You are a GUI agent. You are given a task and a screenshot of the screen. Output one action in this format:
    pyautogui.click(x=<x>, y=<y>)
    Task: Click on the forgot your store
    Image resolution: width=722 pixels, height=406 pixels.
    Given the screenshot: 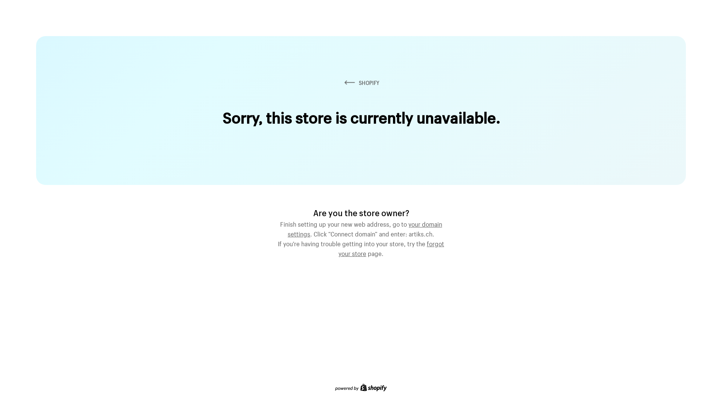 What is the action you would take?
    pyautogui.click(x=391, y=248)
    